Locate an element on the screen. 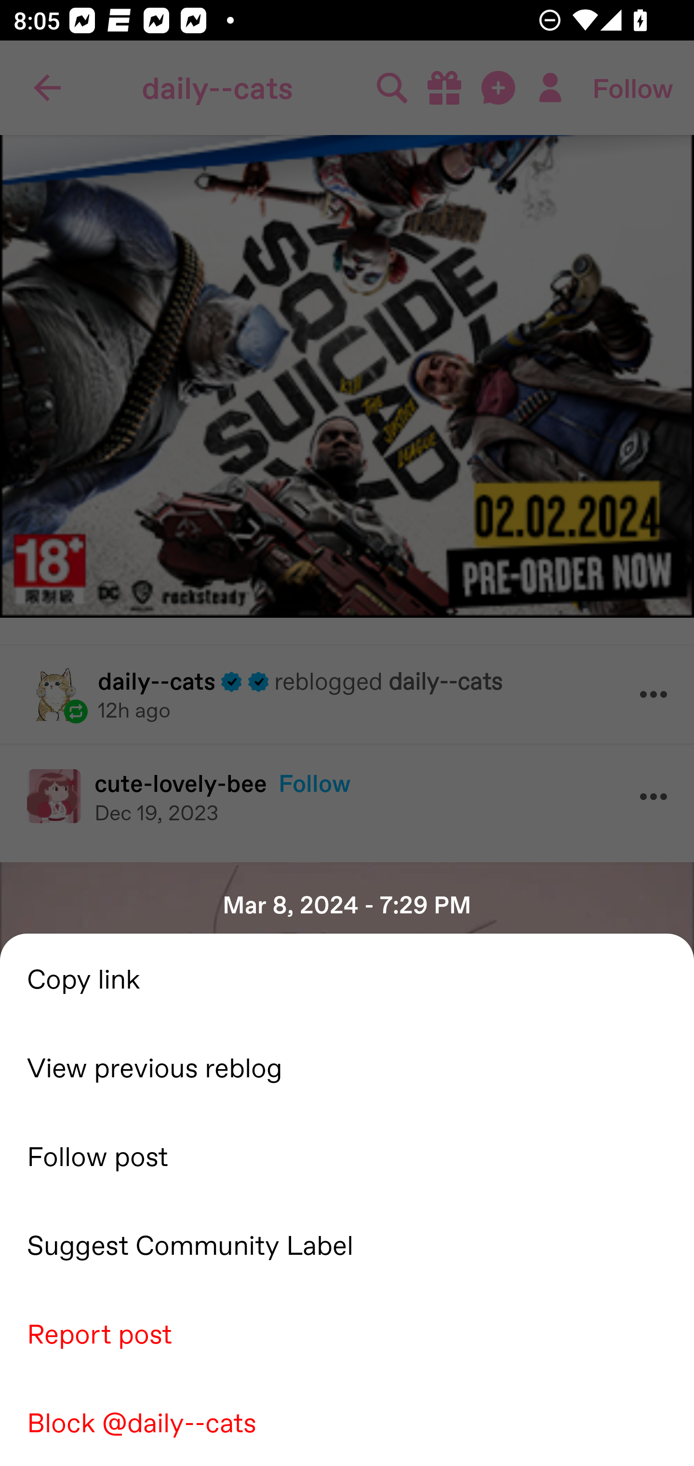 This screenshot has width=694, height=1466. Copy link is located at coordinates (347, 977).